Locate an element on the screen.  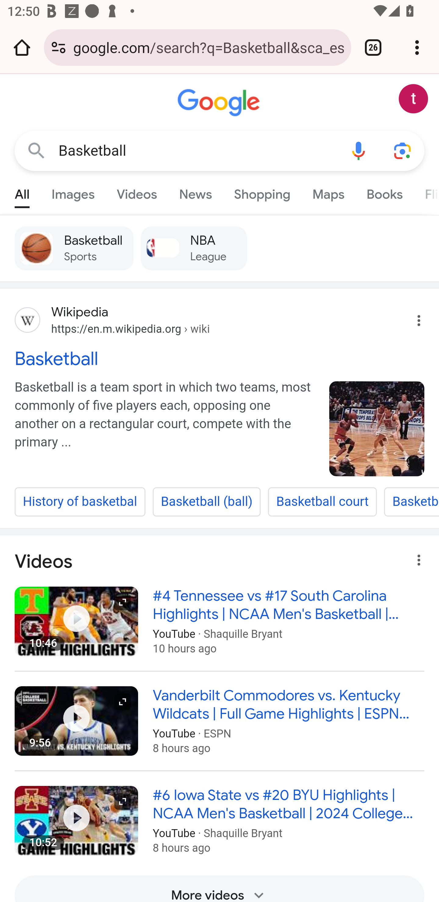
Basketball (disambiguation) is located at coordinates (412, 502).